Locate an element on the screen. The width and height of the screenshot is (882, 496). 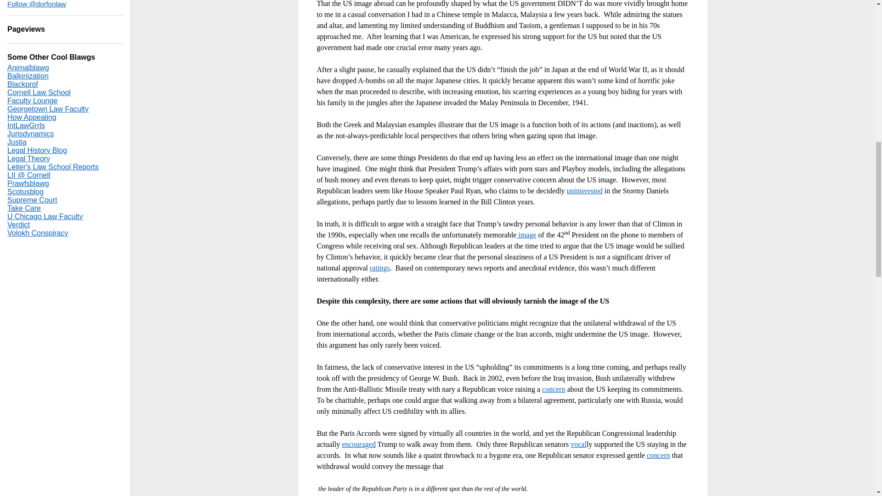
uninterested is located at coordinates (584, 190).